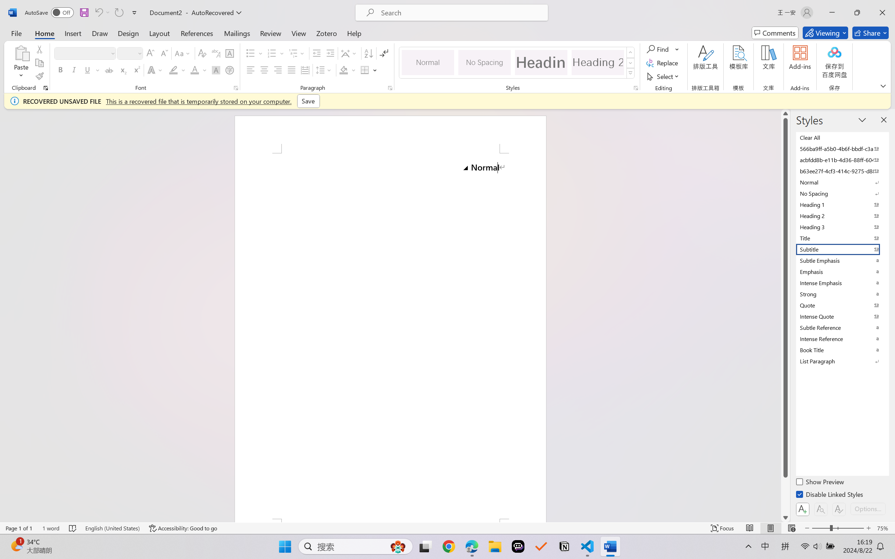  What do you see at coordinates (842, 238) in the screenshot?
I see `Title` at bounding box center [842, 238].